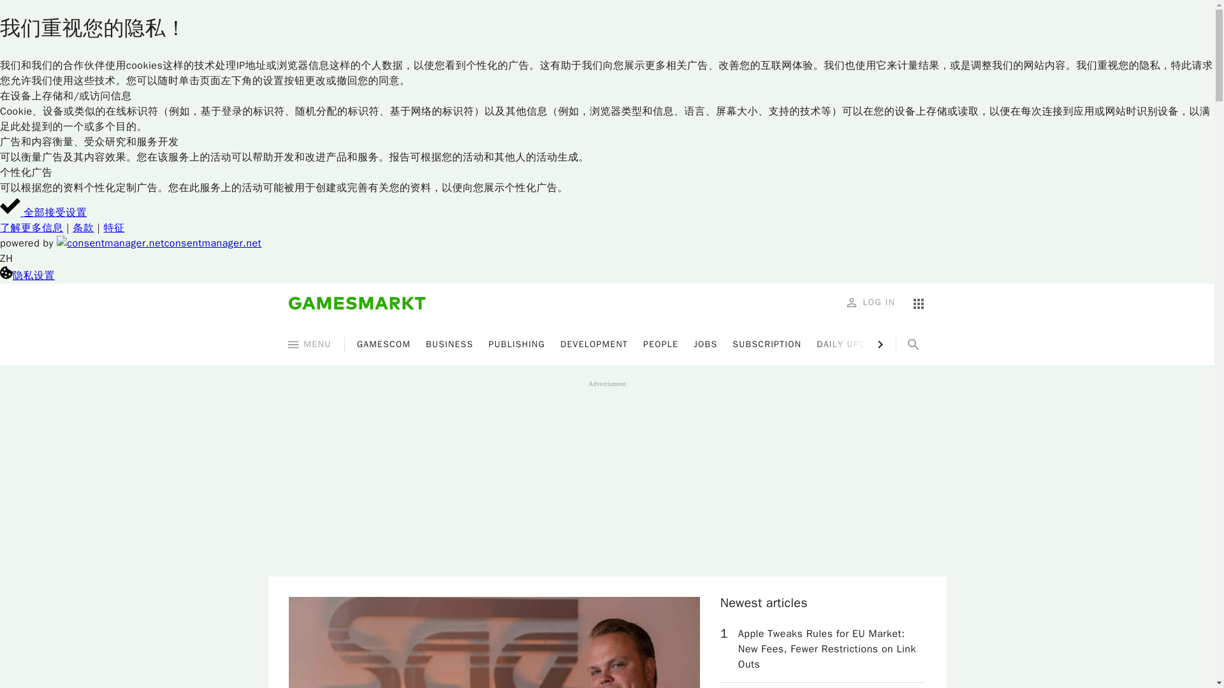  What do you see at coordinates (449, 344) in the screenshot?
I see `BUSINESS` at bounding box center [449, 344].